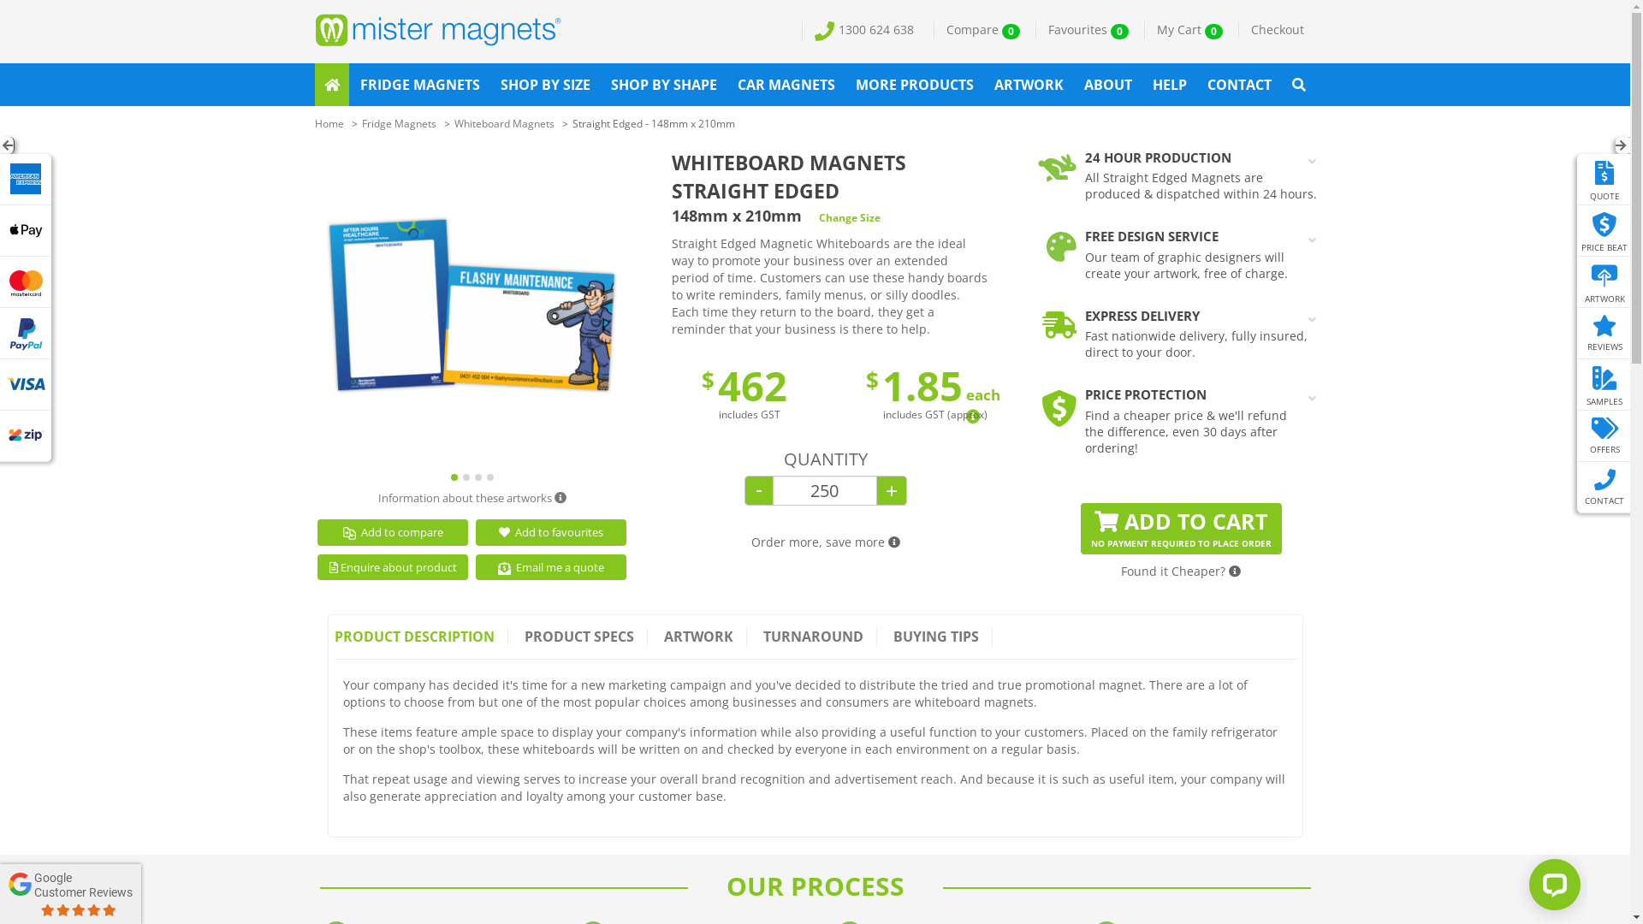 This screenshot has width=1643, height=924. What do you see at coordinates (580, 637) in the screenshot?
I see `PRODUCT SPECS` at bounding box center [580, 637].